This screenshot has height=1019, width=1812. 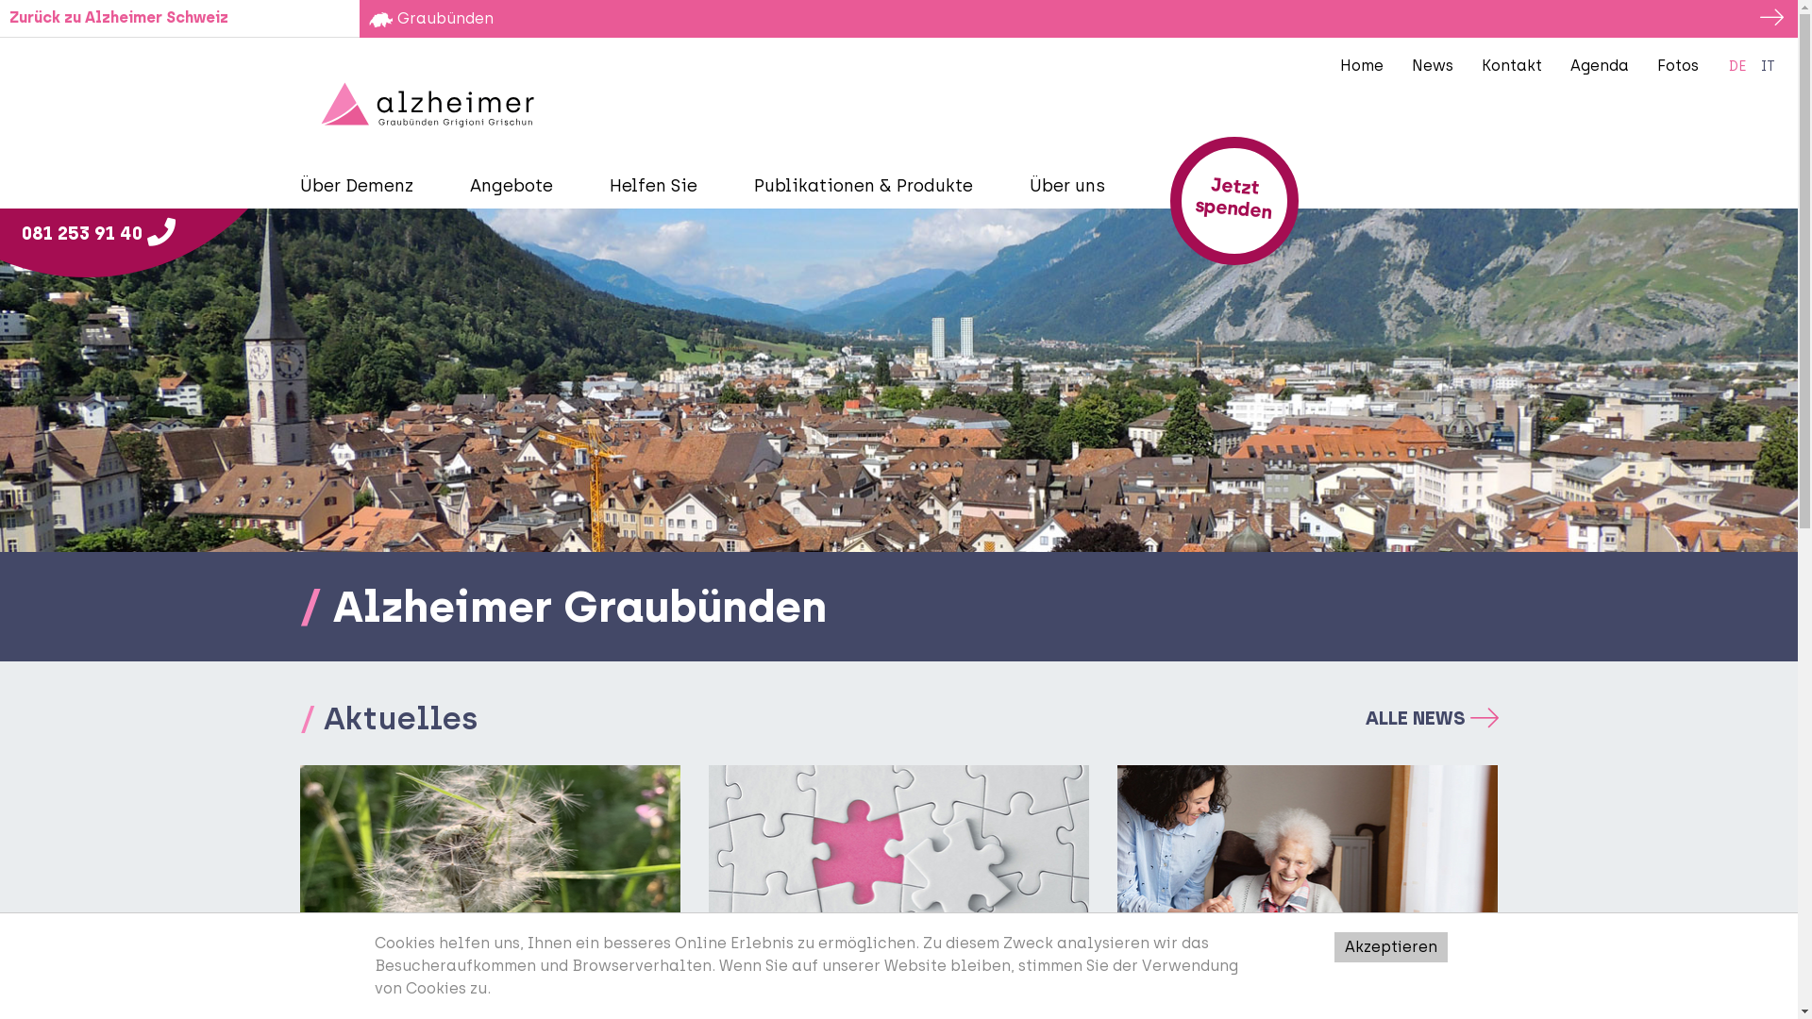 I want to click on Agenda, so click(x=1600, y=66).